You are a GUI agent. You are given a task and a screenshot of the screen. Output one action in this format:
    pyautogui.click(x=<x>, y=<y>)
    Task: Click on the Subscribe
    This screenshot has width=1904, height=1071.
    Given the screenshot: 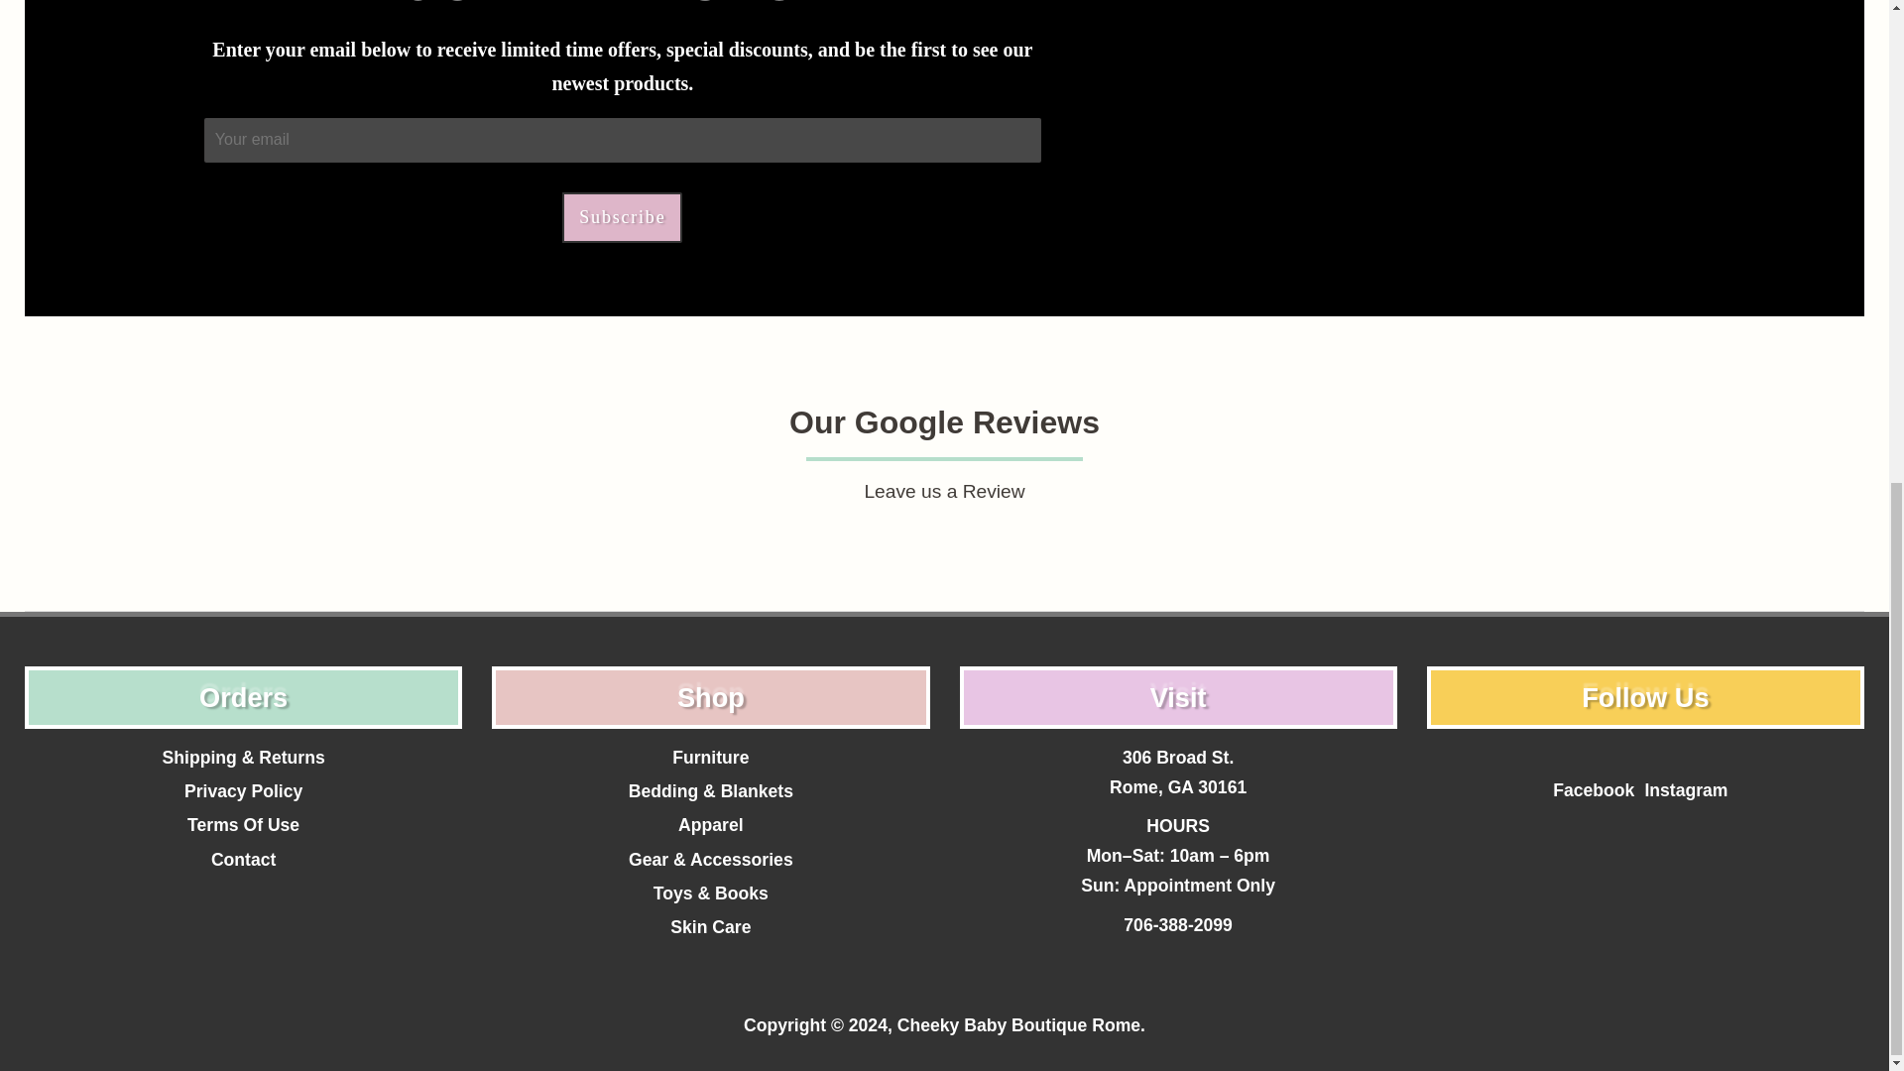 What is the action you would take?
    pyautogui.click(x=621, y=218)
    